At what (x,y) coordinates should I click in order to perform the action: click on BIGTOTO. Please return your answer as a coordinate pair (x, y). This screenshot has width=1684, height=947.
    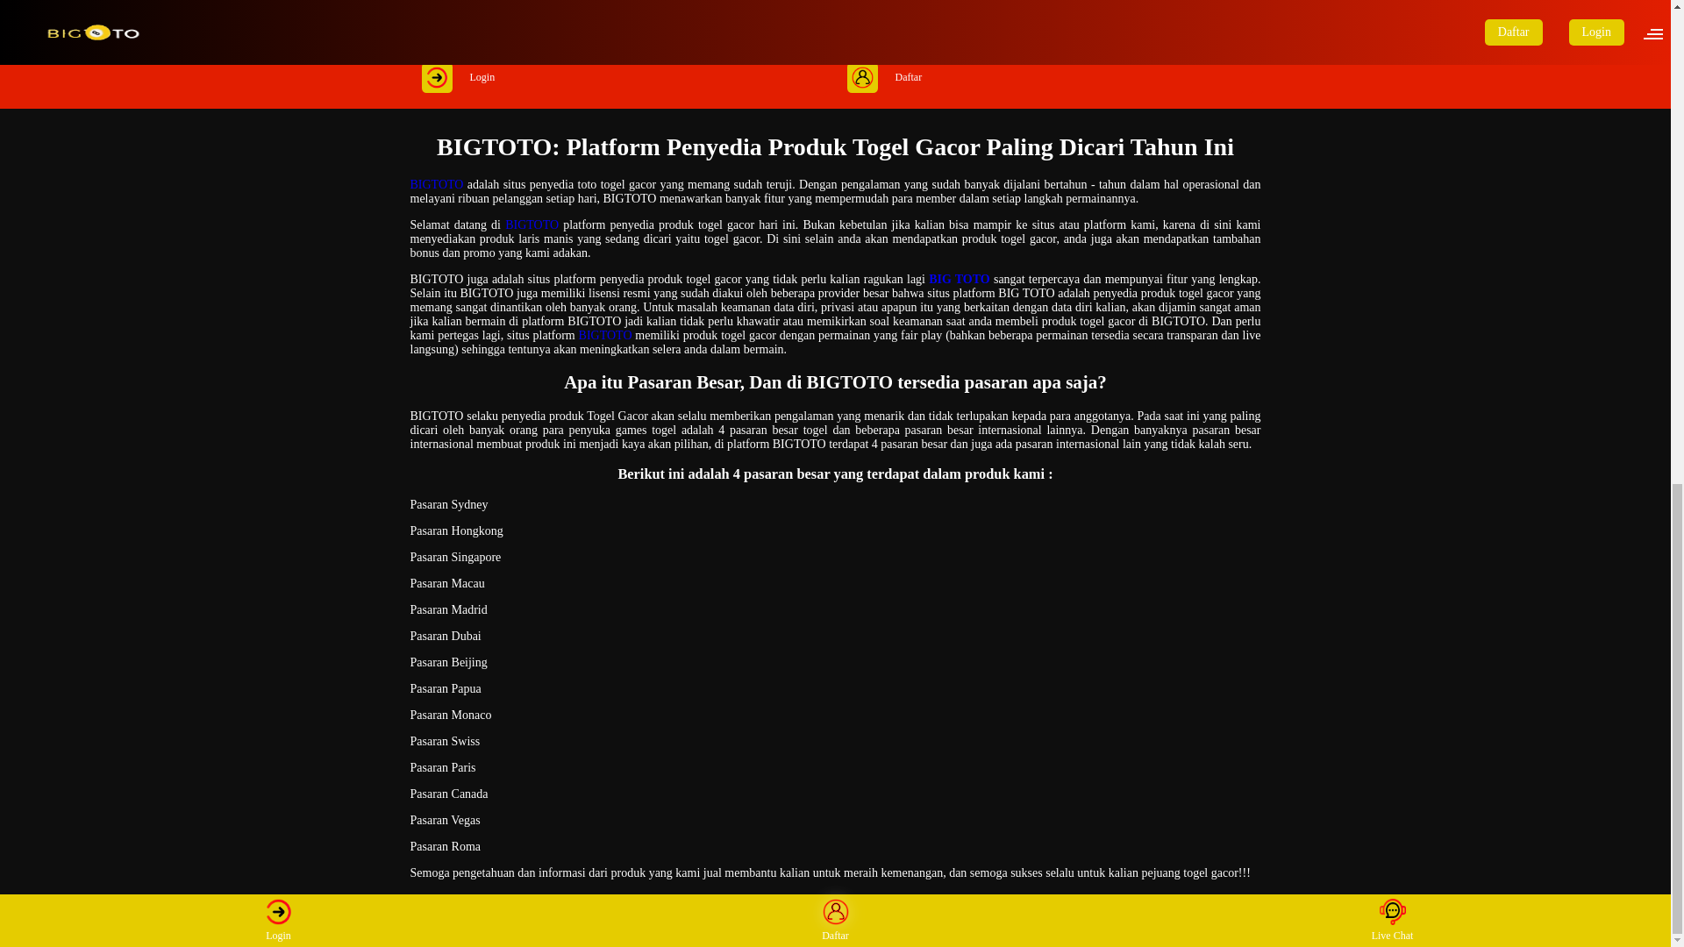
    Looking at the image, I should click on (605, 335).